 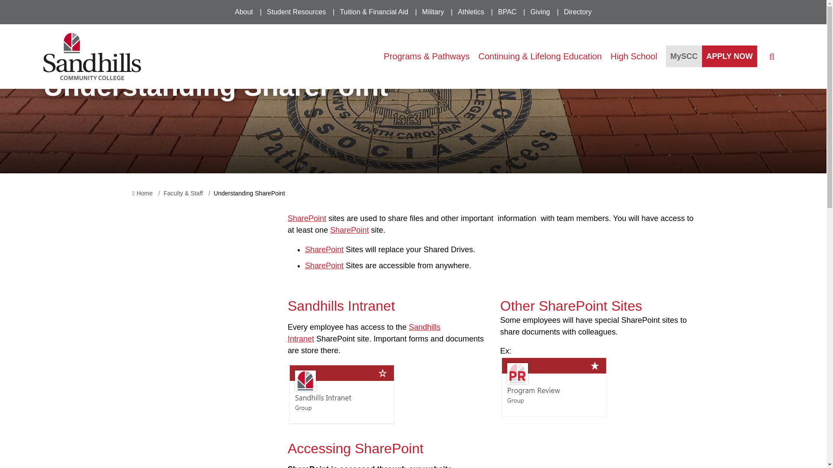 What do you see at coordinates (296, 12) in the screenshot?
I see `Student Resources` at bounding box center [296, 12].